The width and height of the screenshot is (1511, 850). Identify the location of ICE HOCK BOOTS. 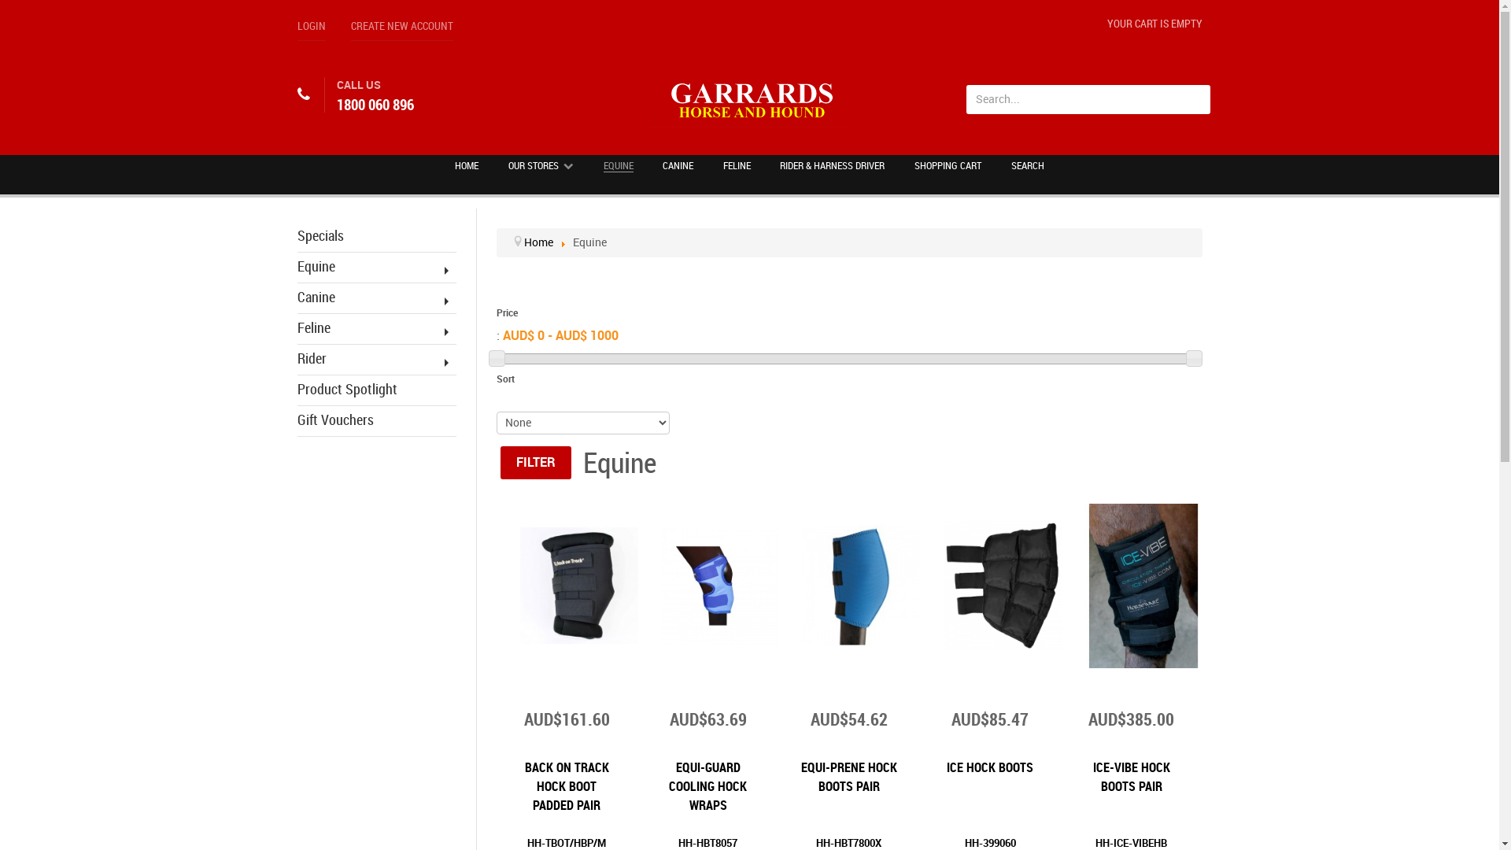
(1003, 586).